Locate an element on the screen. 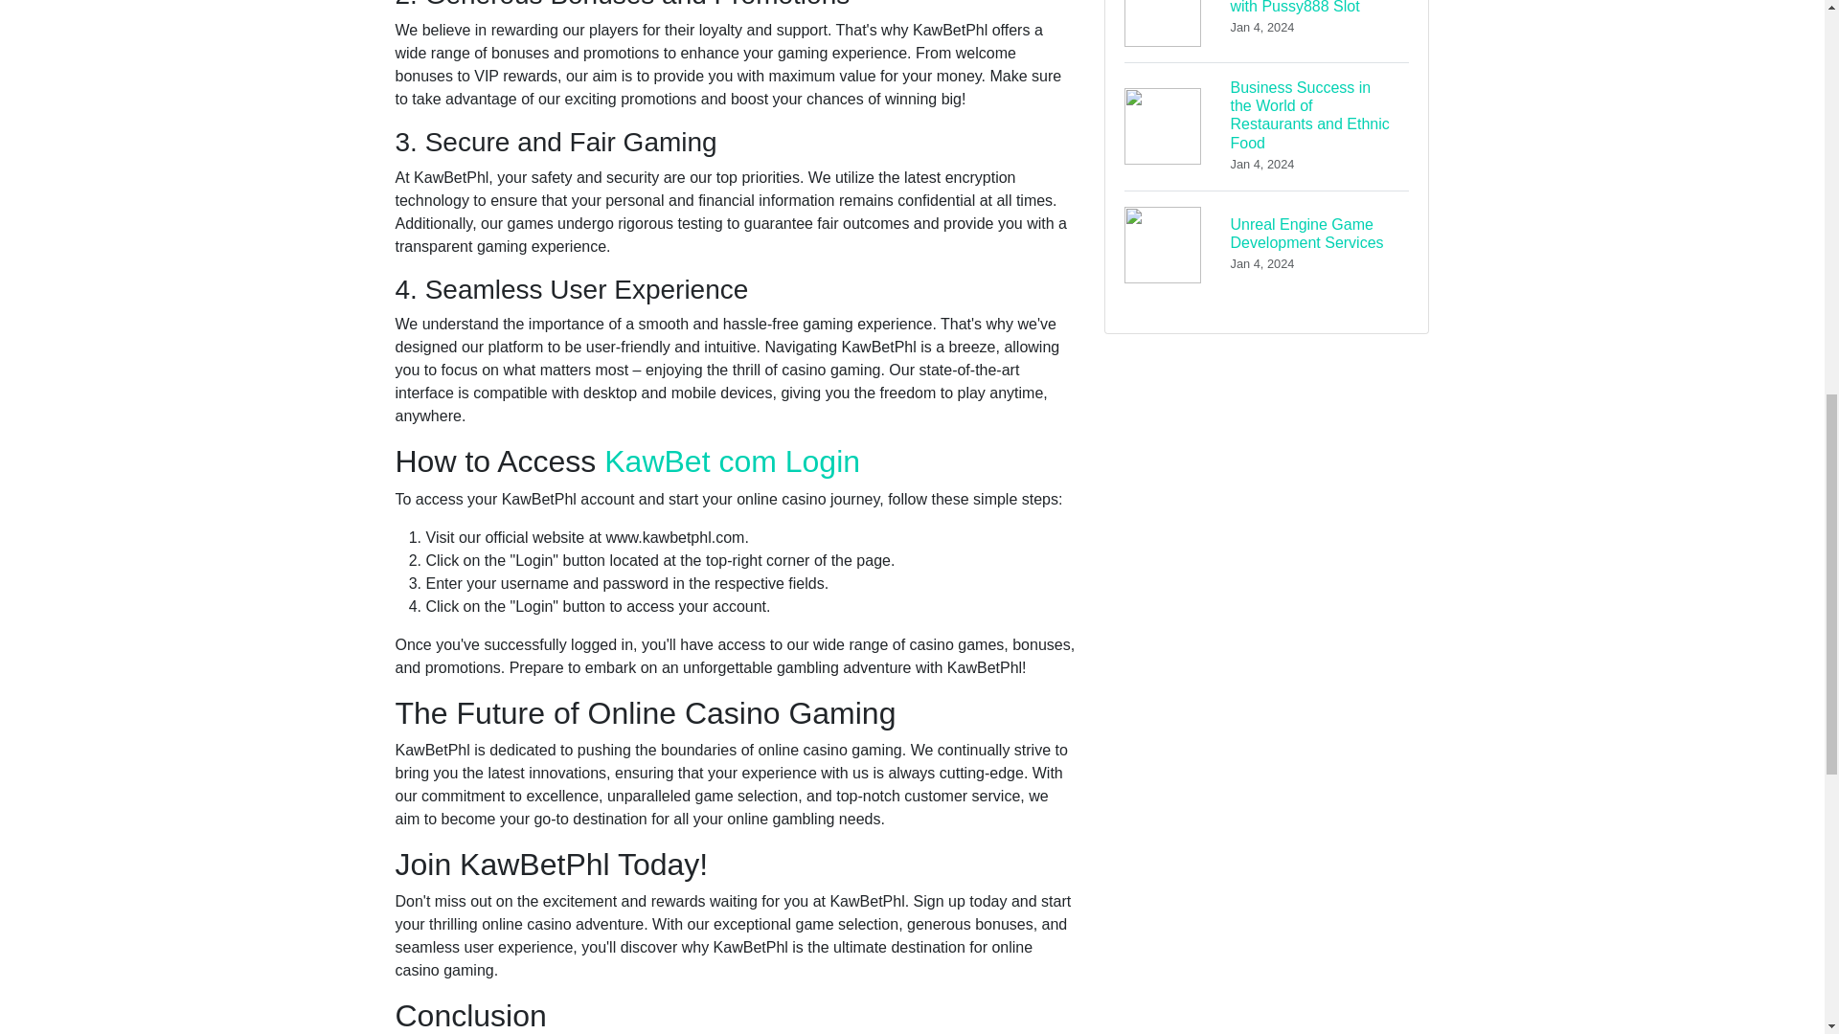 This screenshot has width=1839, height=1034. KawBet com Login is located at coordinates (1266, 244).